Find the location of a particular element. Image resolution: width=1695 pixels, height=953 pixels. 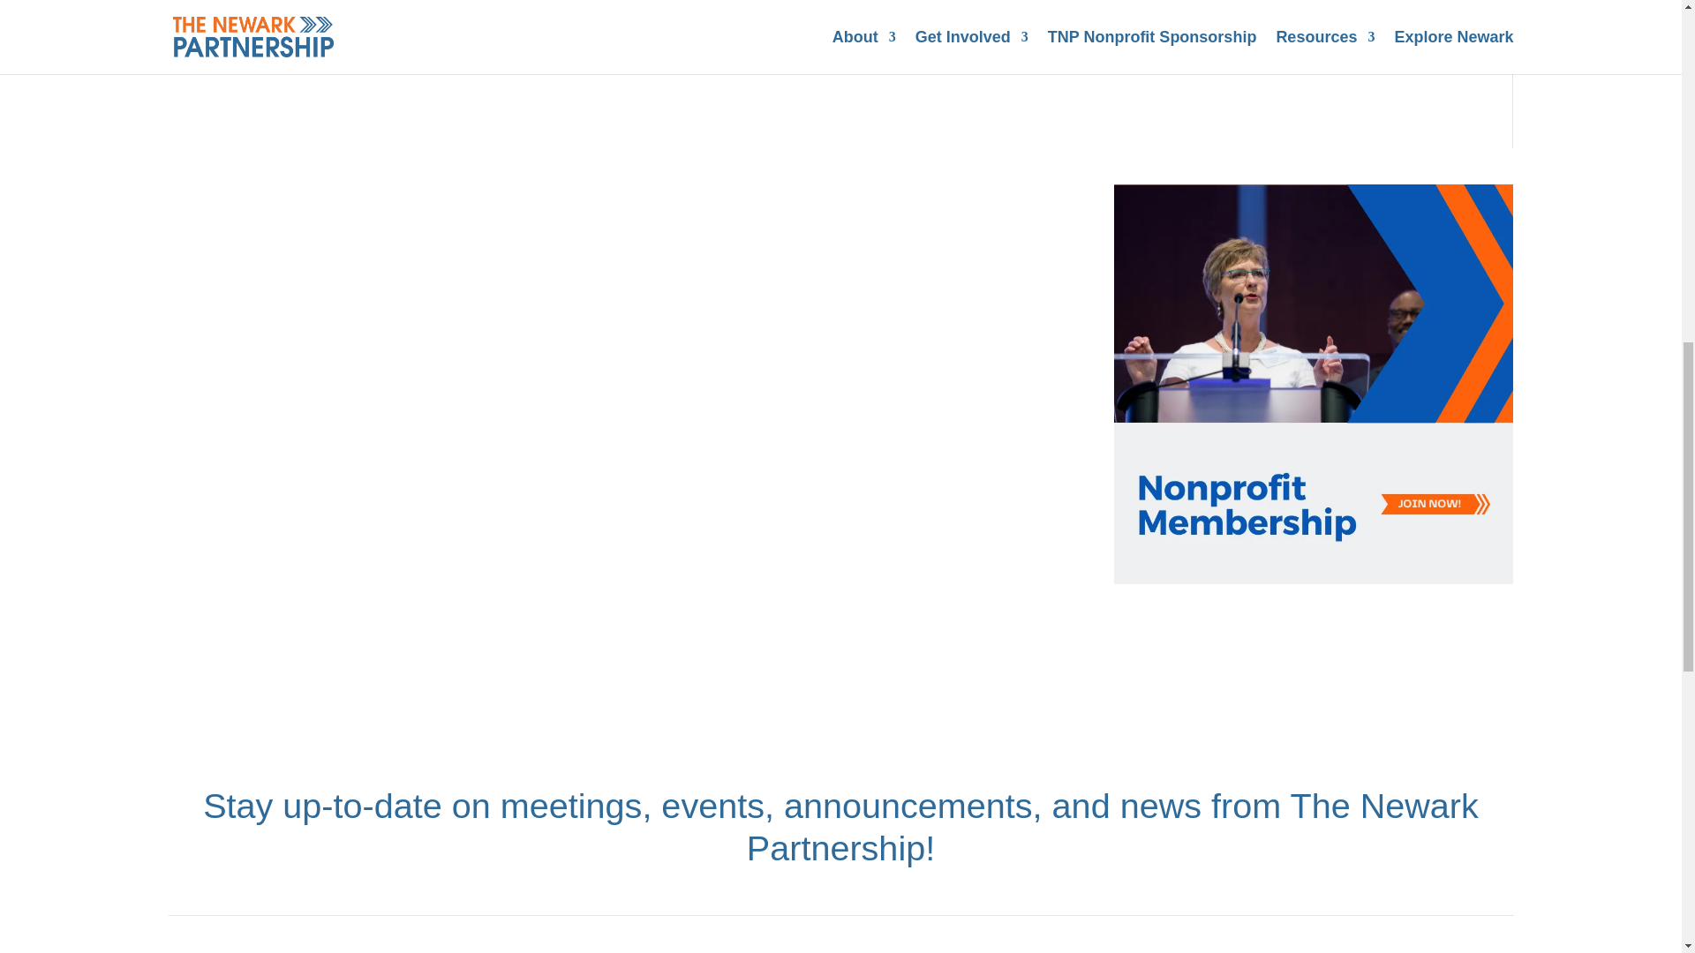

Sustainable Newark is located at coordinates (1197, 56).